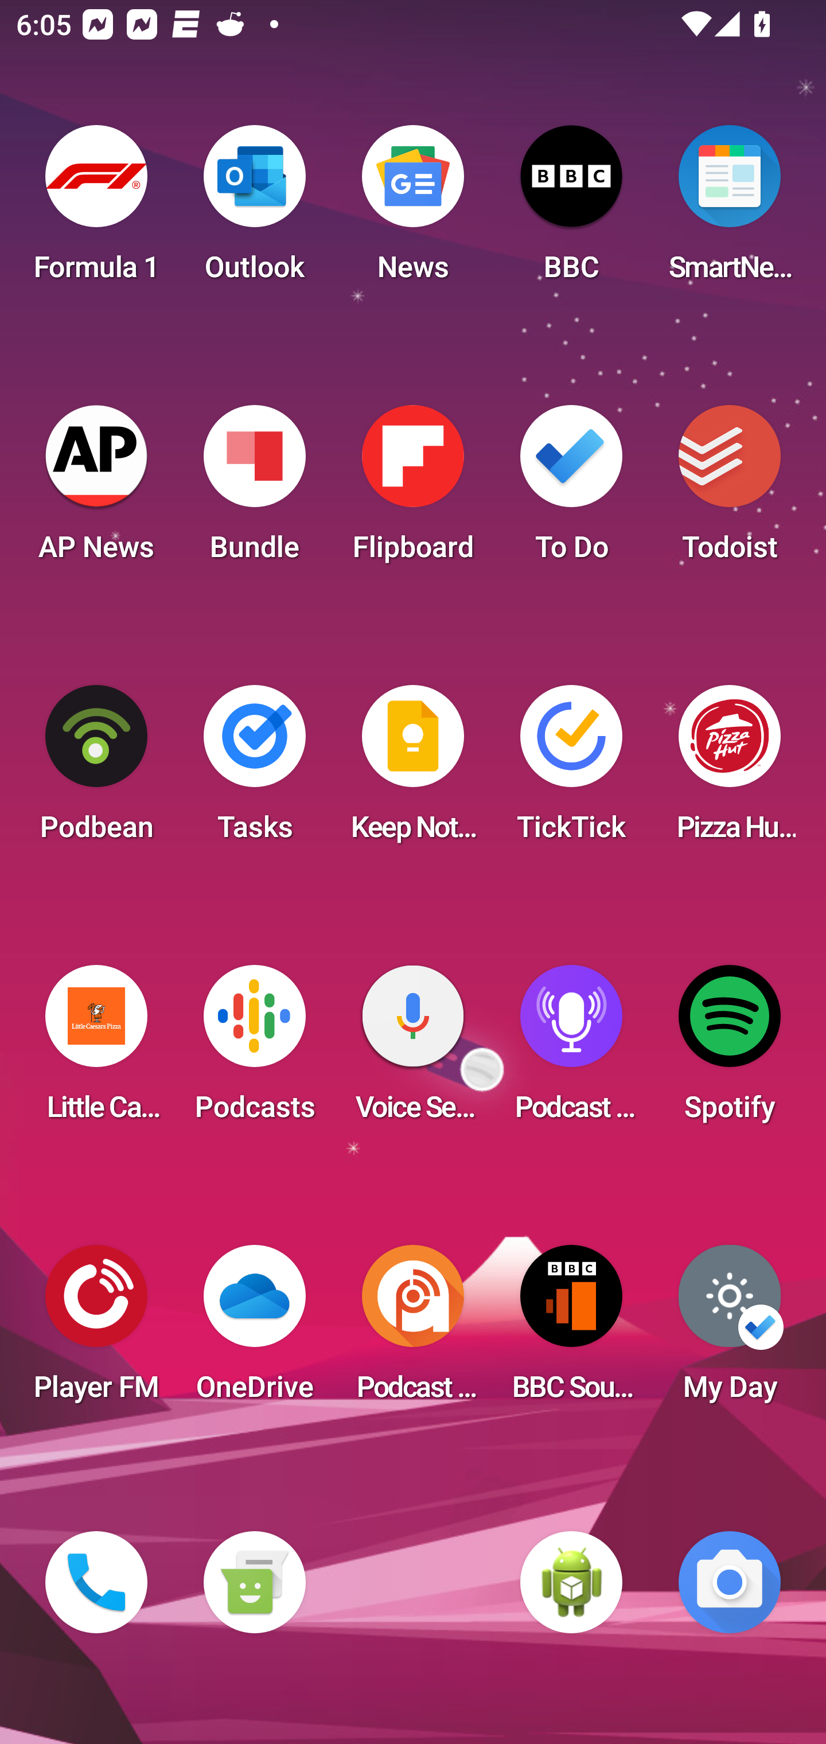  I want to click on BBC Sounds, so click(571, 1330).